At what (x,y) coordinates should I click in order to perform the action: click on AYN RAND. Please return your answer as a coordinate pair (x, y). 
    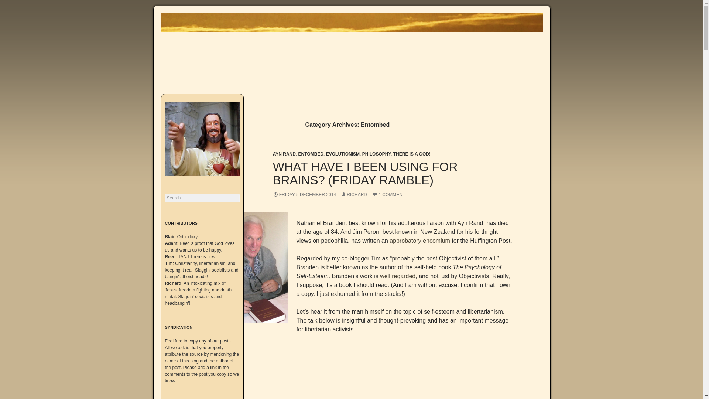
    Looking at the image, I should click on (284, 154).